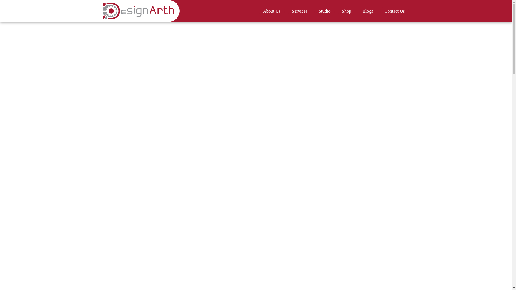 This screenshot has width=516, height=290. I want to click on Shop, so click(346, 11).